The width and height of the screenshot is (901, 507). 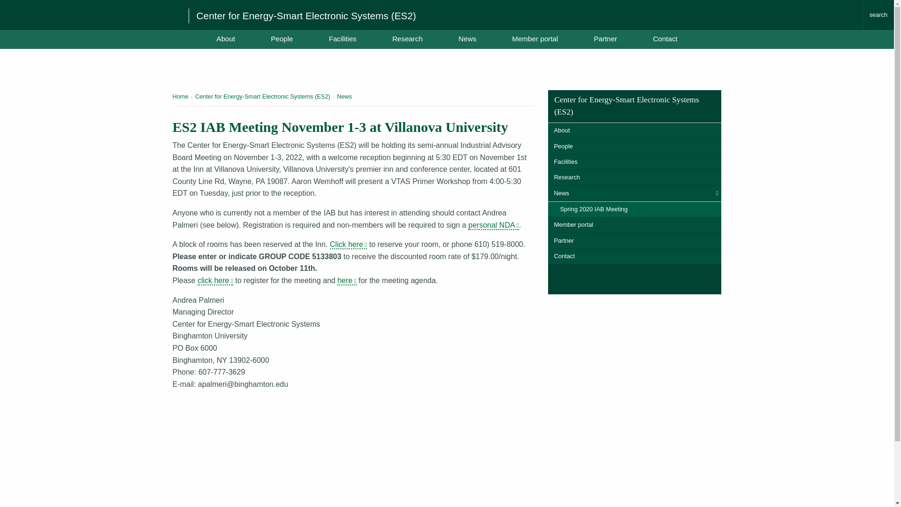 What do you see at coordinates (534, 38) in the screenshot?
I see `Member portal` at bounding box center [534, 38].